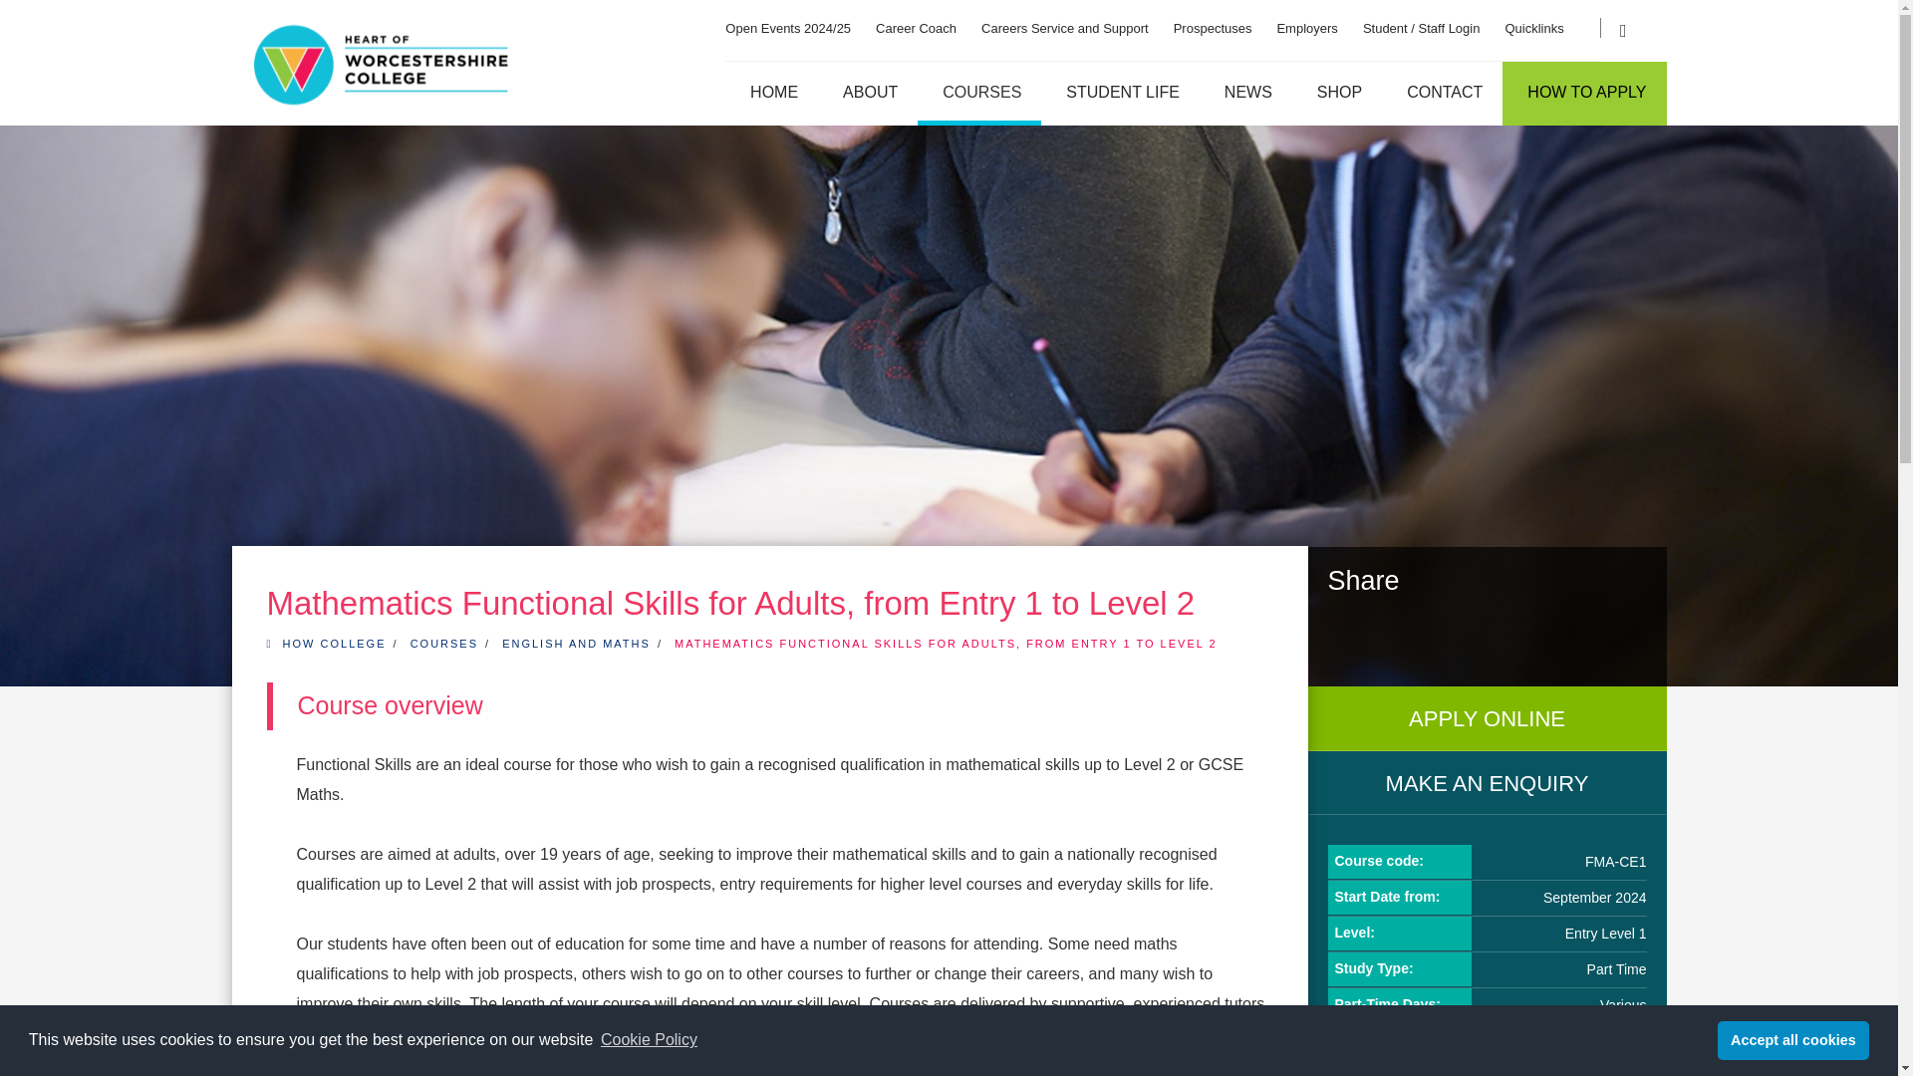  Describe the element at coordinates (1306, 19) in the screenshot. I see `Employers` at that location.